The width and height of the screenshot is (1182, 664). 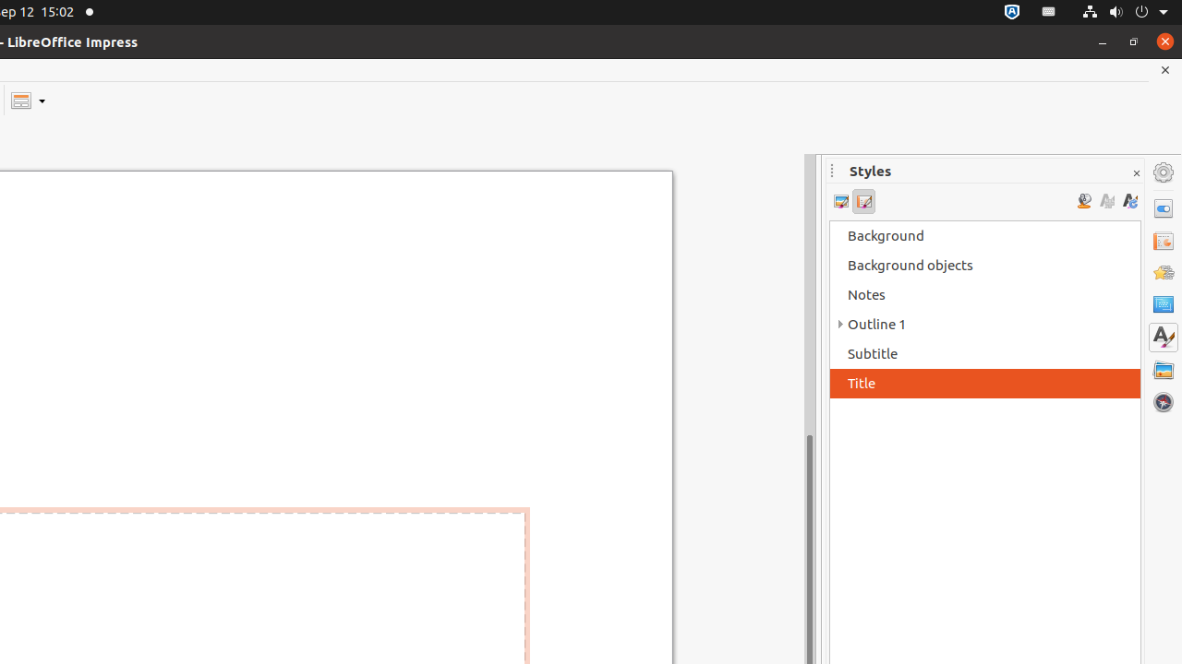 What do you see at coordinates (1130, 201) in the screenshot?
I see `Update Style` at bounding box center [1130, 201].